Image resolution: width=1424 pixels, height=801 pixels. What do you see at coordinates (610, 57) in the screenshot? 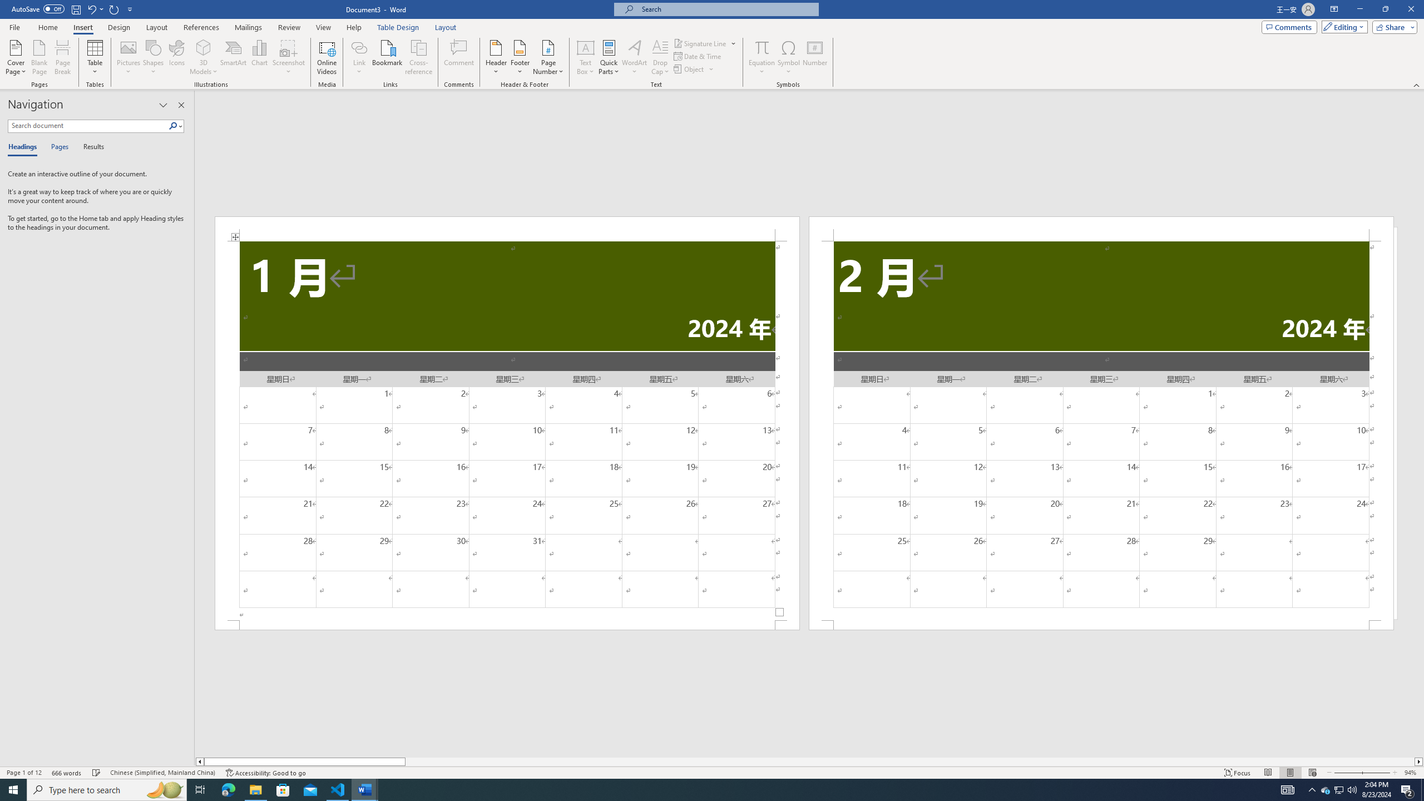
I see `Quick Parts` at bounding box center [610, 57].